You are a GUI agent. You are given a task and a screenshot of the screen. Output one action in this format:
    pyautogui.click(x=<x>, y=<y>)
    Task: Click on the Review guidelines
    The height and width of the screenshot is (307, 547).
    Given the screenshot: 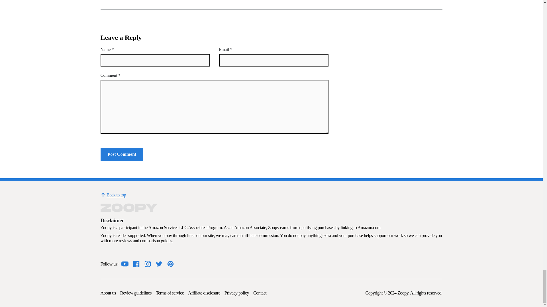 What is the action you would take?
    pyautogui.click(x=136, y=293)
    